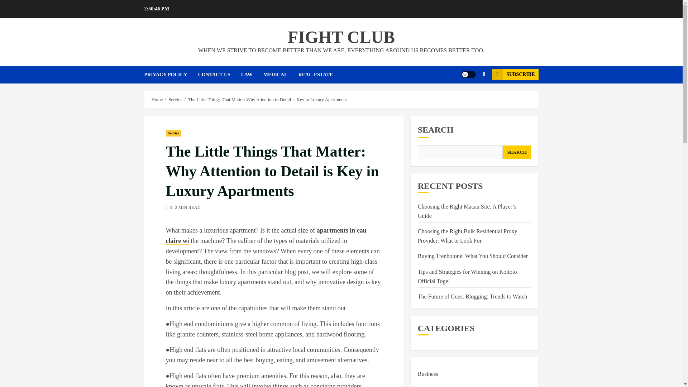  What do you see at coordinates (467, 276) in the screenshot?
I see `Tips and Strategies for Winning on Koitoto Official Togel` at bounding box center [467, 276].